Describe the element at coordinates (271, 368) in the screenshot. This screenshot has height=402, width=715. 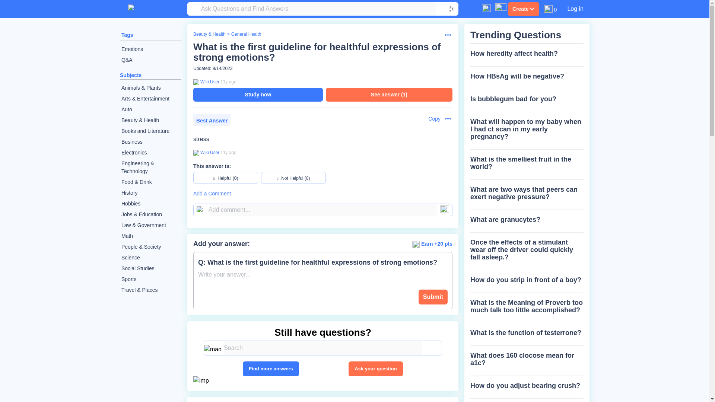
I see `Find more answers` at that location.